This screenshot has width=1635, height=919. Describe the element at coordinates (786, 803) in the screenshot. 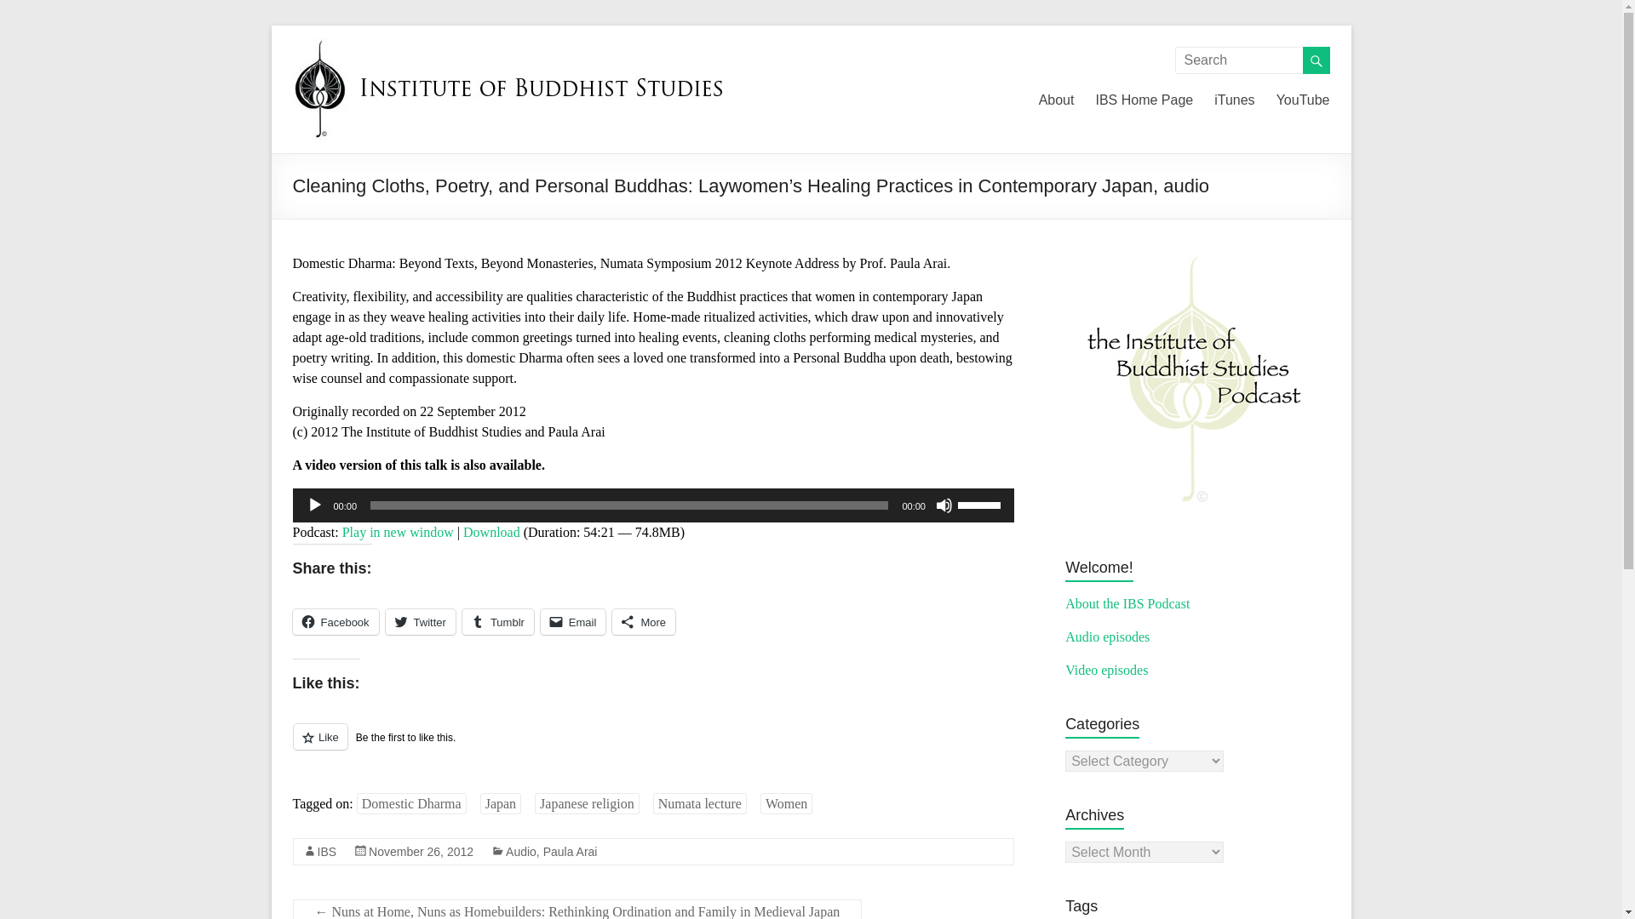

I see `Women` at that location.